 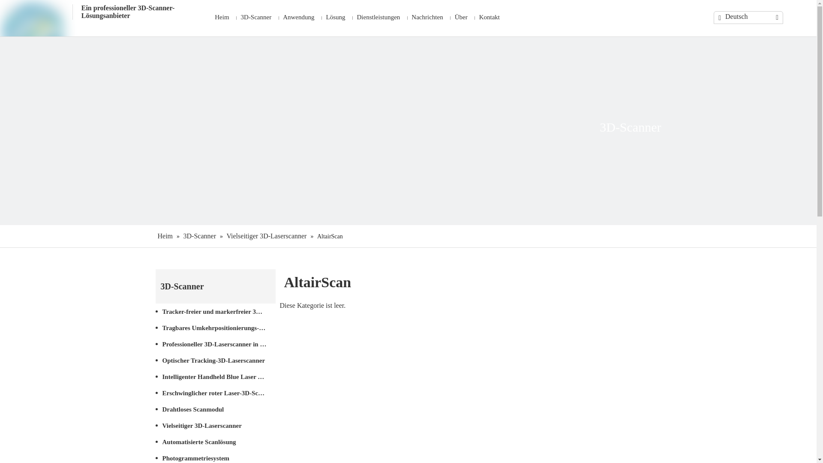 What do you see at coordinates (215, 361) in the screenshot?
I see `Optischer Tracking-3D-Laserscanner` at bounding box center [215, 361].